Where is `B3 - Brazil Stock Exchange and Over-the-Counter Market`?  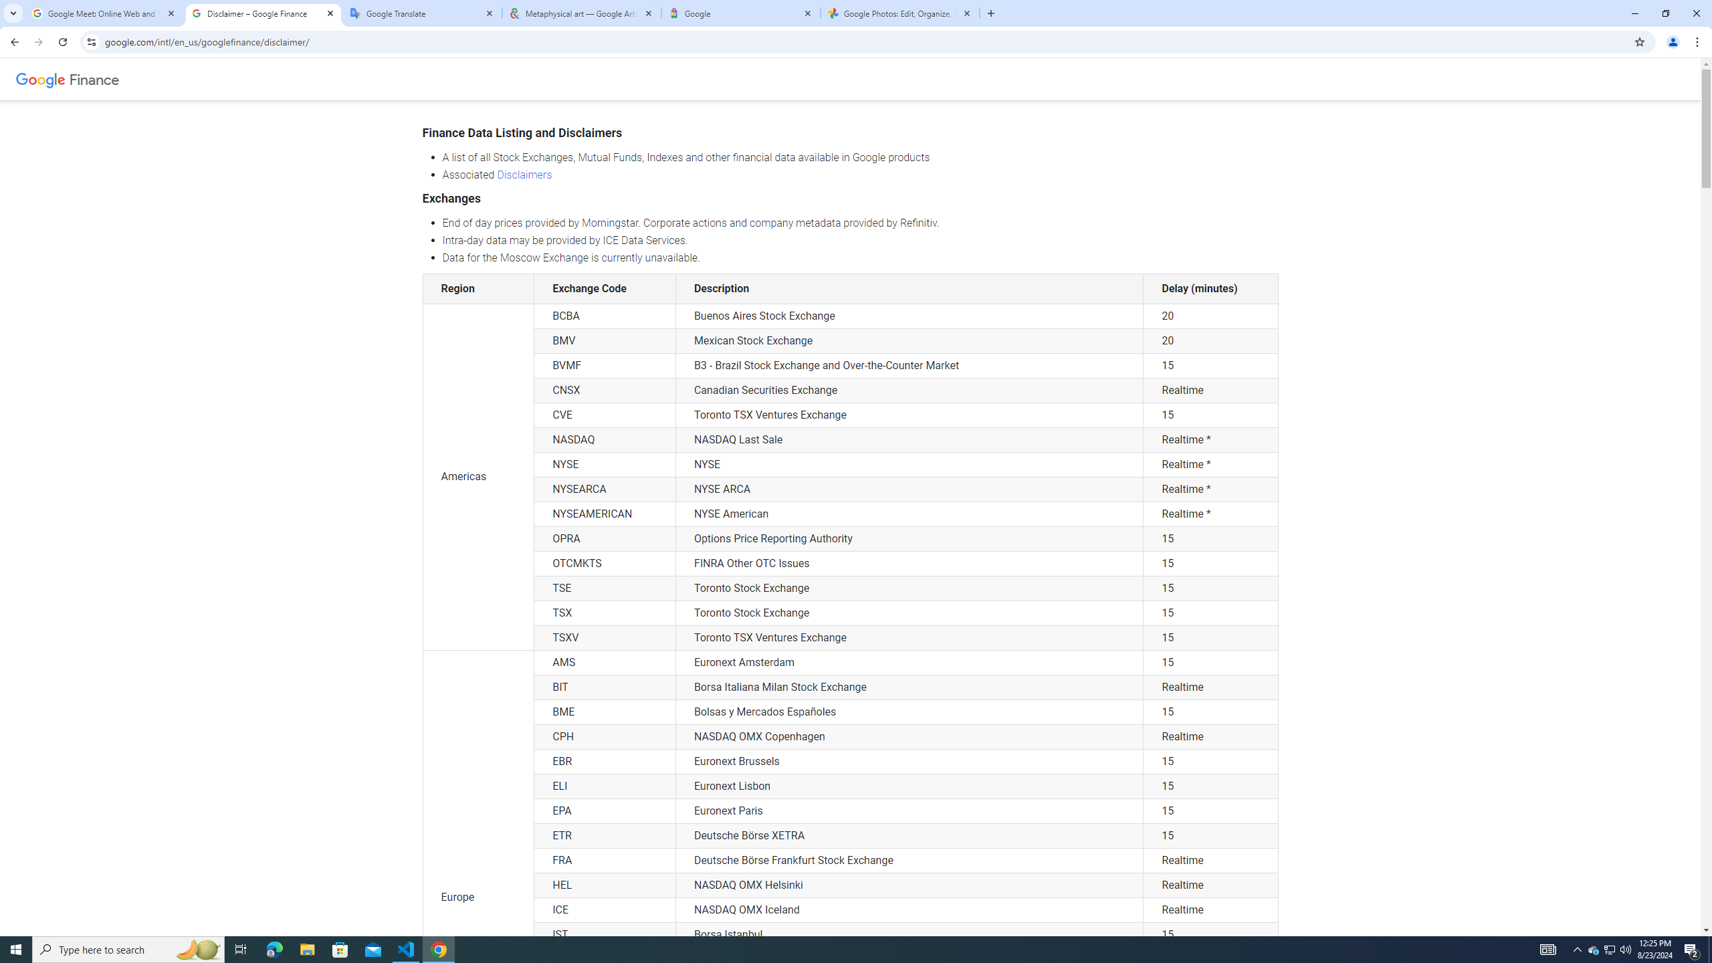
B3 - Brazil Stock Exchange and Over-the-Counter Market is located at coordinates (909, 365).